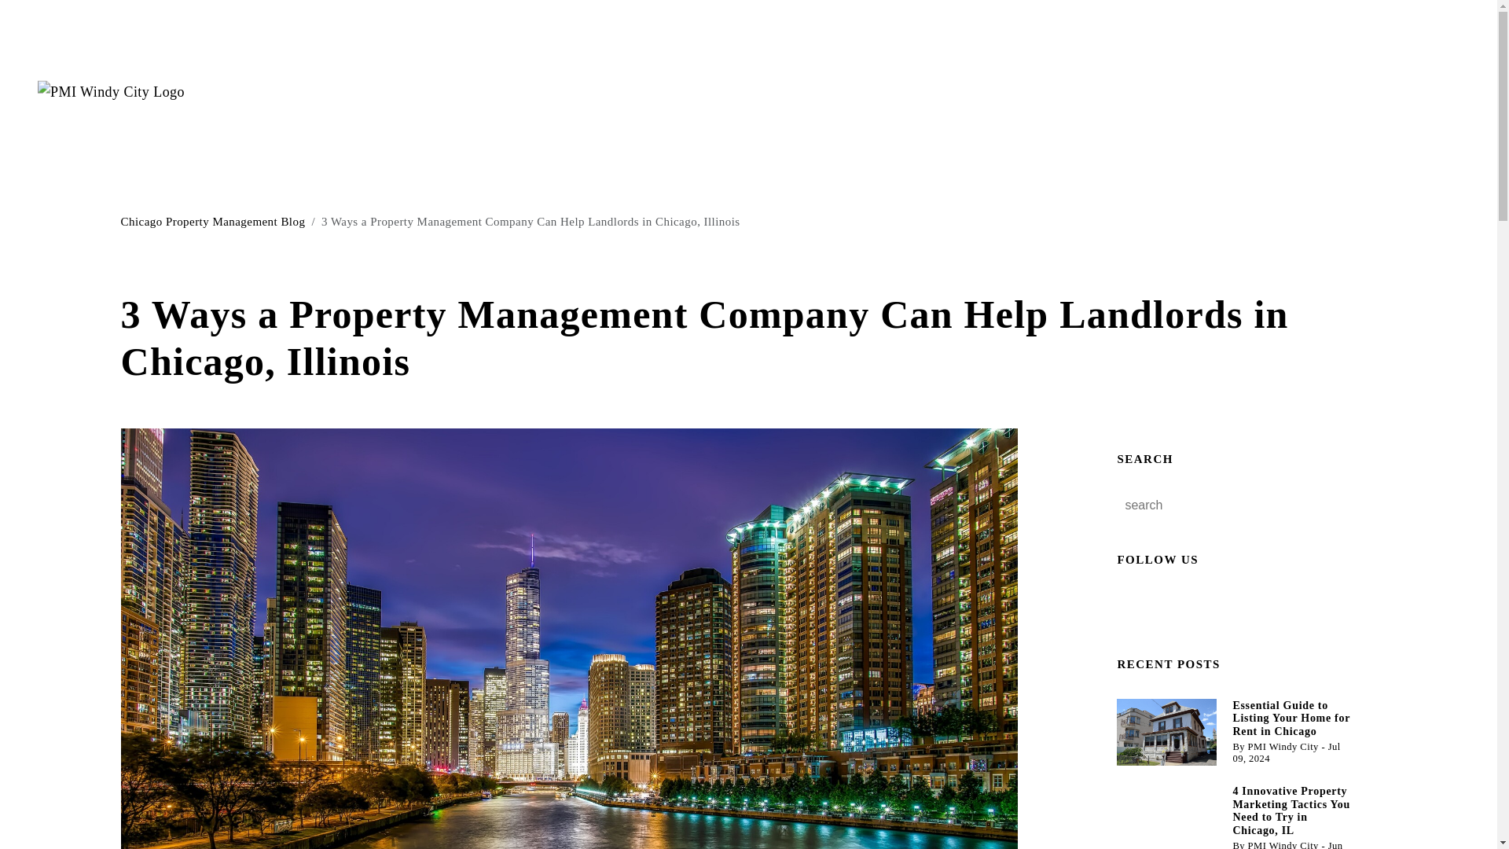 The width and height of the screenshot is (1509, 849). What do you see at coordinates (1213, 505) in the screenshot?
I see `At least 3 characters` at bounding box center [1213, 505].